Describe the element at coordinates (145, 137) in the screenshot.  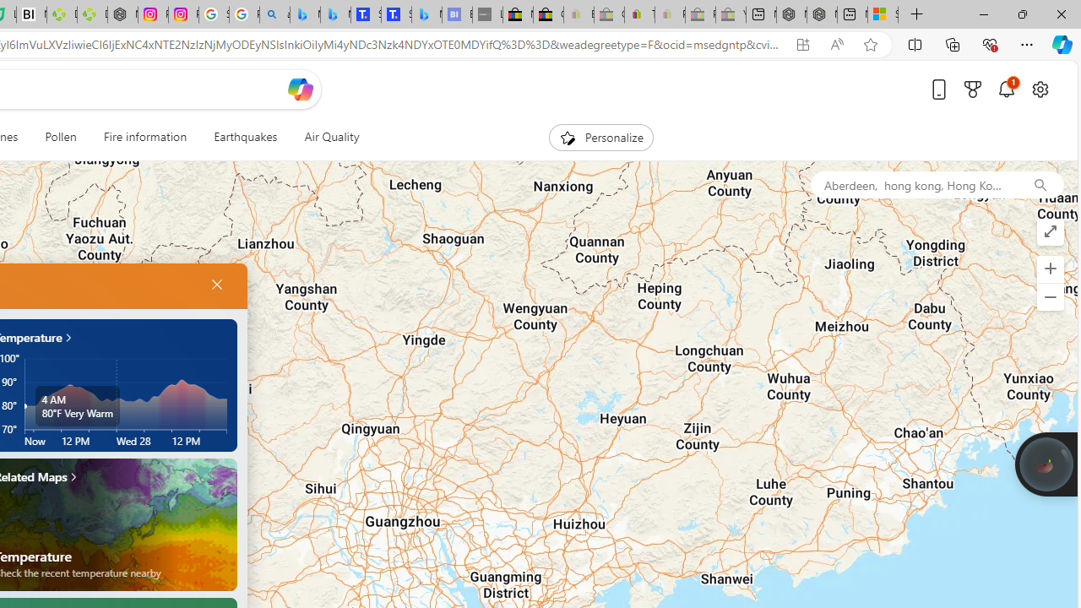
I see `Fire information` at that location.